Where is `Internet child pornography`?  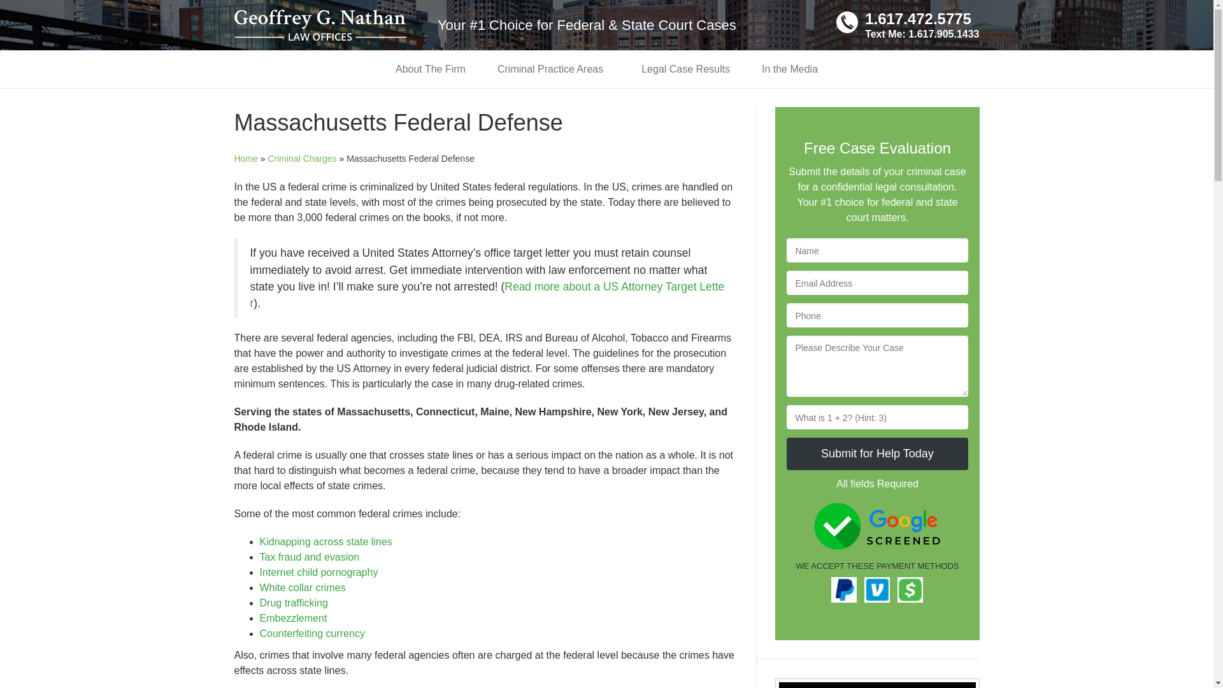 Internet child pornography is located at coordinates (318, 572).